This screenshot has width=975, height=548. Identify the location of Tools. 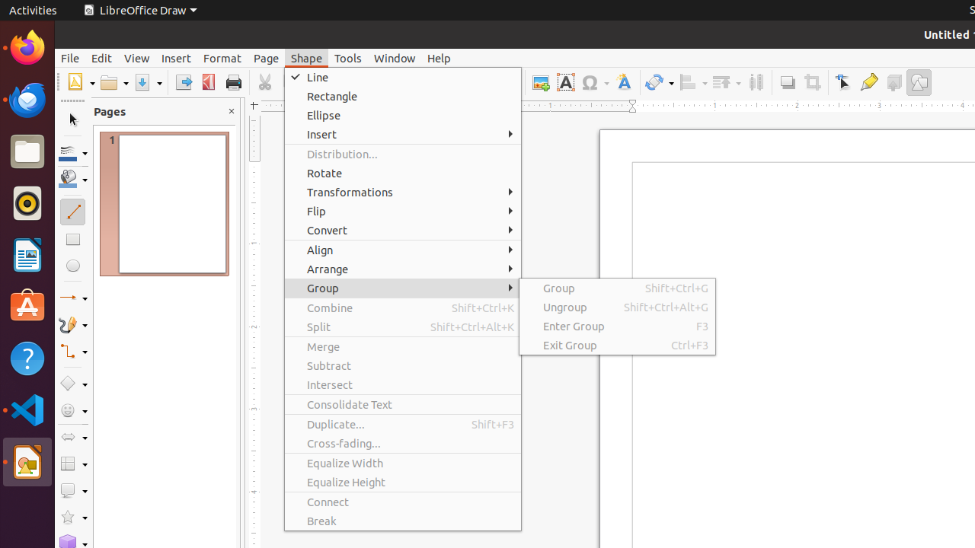
(348, 58).